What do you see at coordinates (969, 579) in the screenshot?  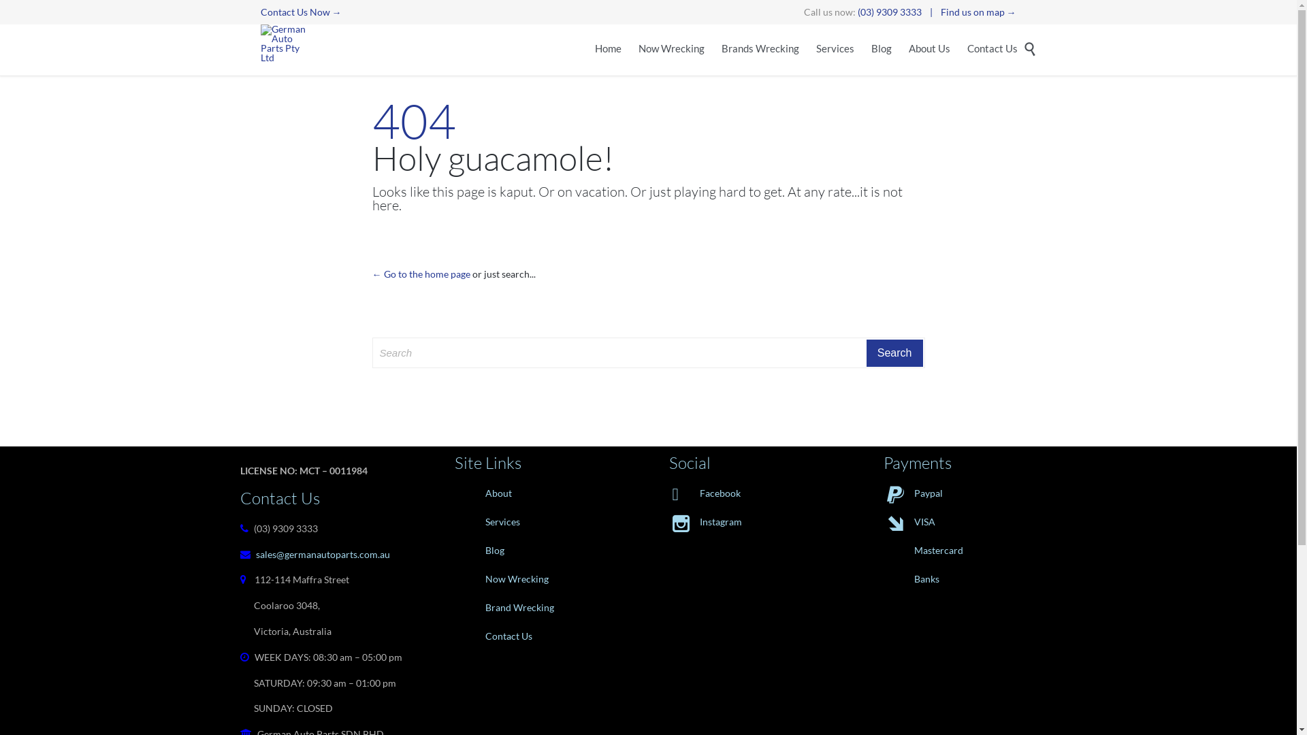 I see `Banks` at bounding box center [969, 579].